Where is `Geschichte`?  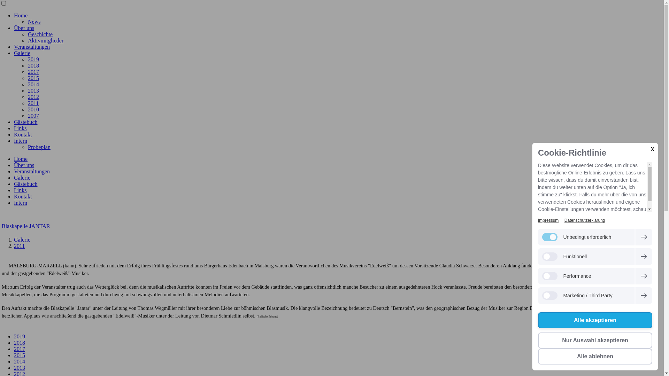
Geschichte is located at coordinates (40, 34).